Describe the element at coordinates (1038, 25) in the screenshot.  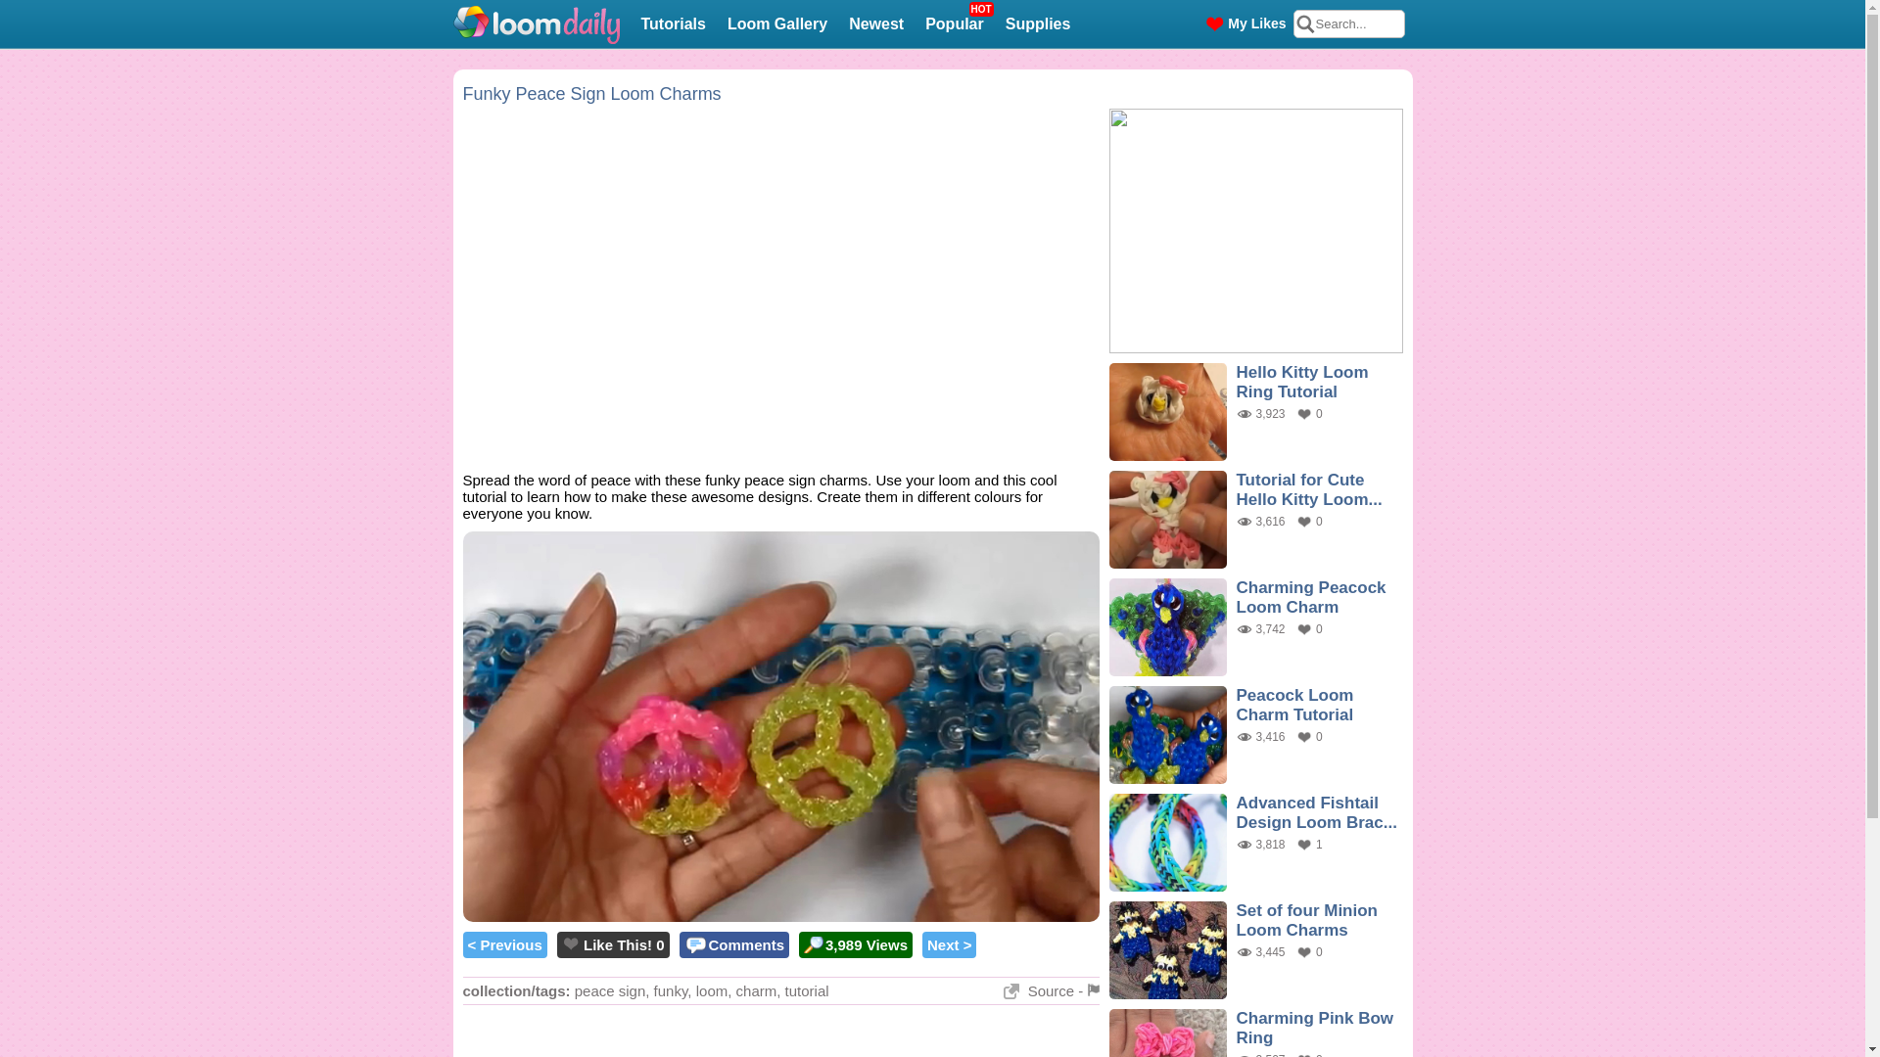
I see `Supplies` at that location.